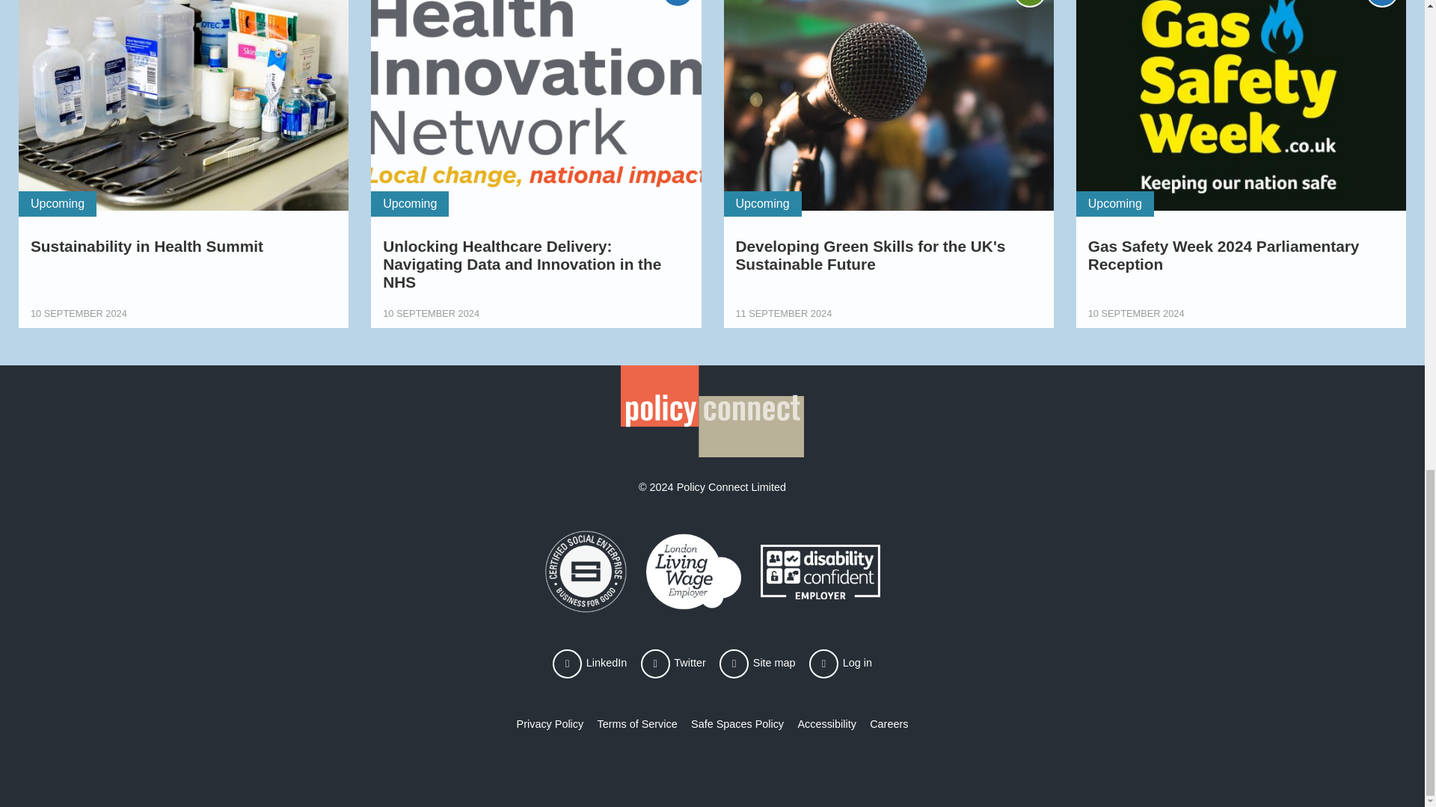 This screenshot has height=807, width=1436. What do you see at coordinates (589, 663) in the screenshot?
I see `LinkedIn` at bounding box center [589, 663].